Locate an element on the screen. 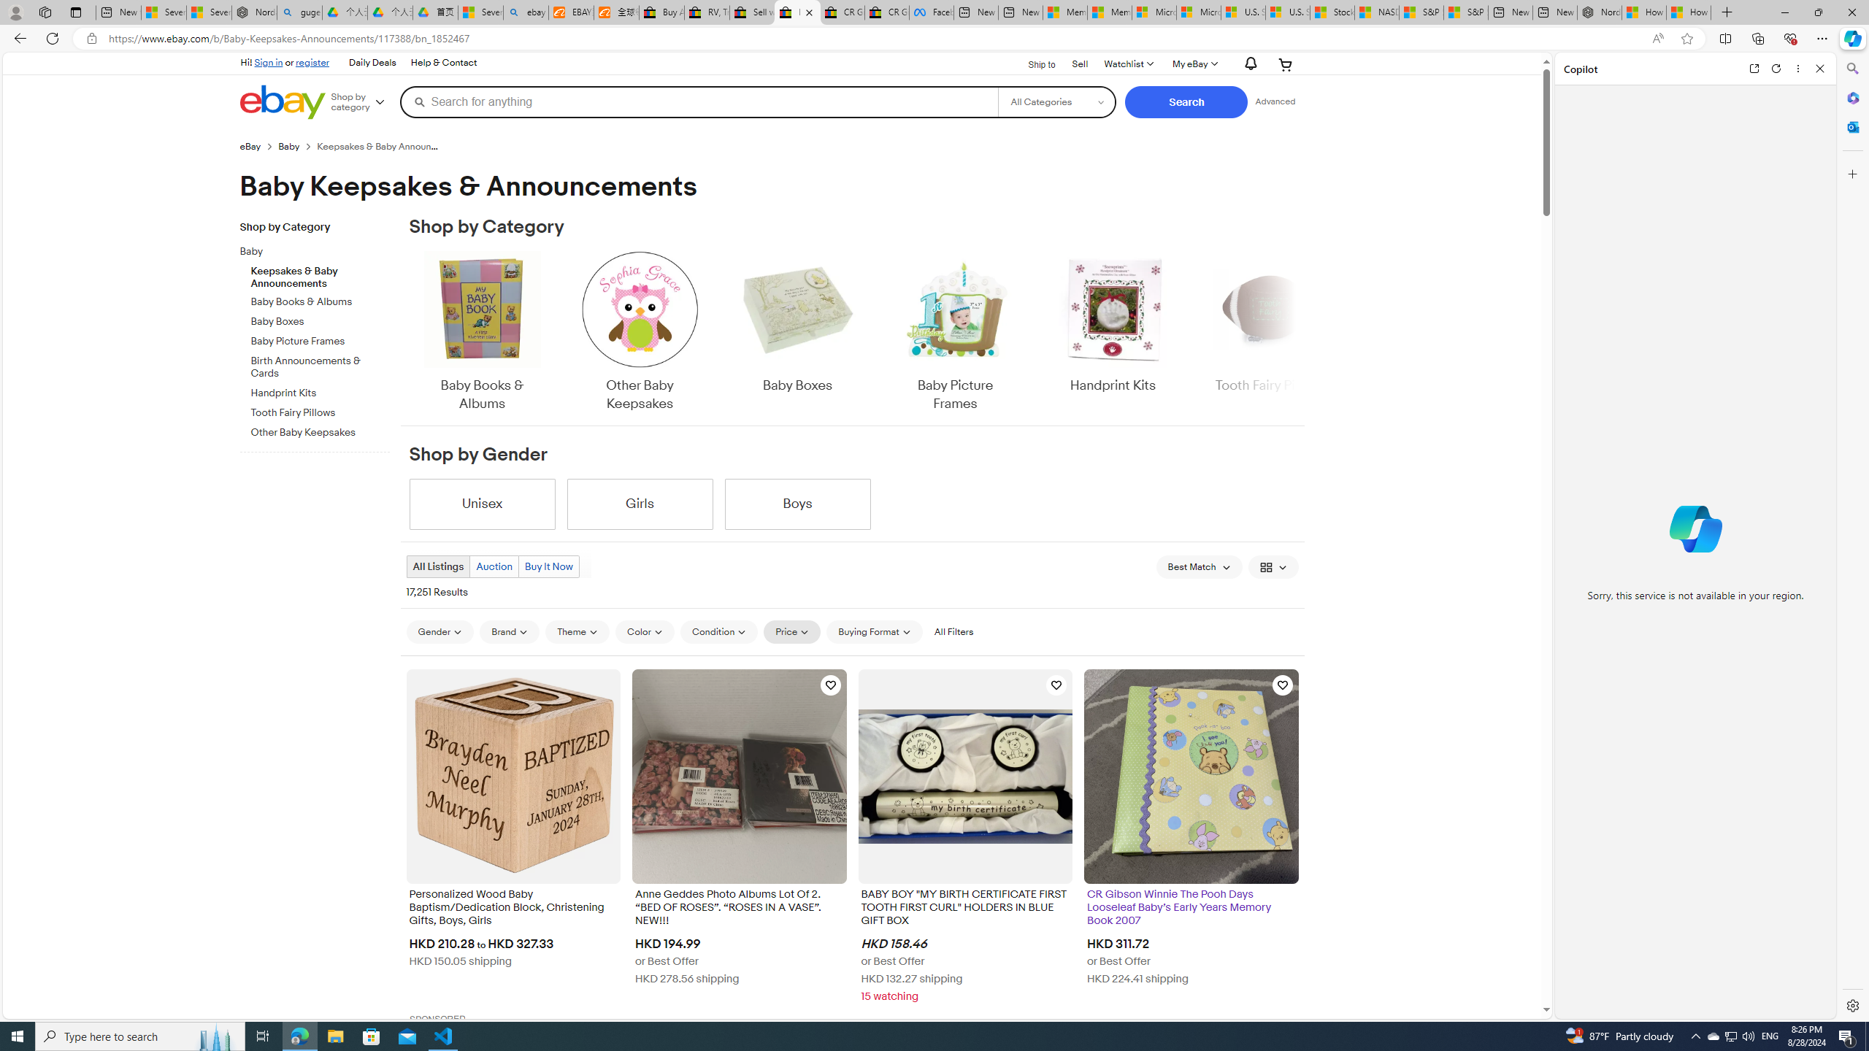  Buy It Now is located at coordinates (548, 566).